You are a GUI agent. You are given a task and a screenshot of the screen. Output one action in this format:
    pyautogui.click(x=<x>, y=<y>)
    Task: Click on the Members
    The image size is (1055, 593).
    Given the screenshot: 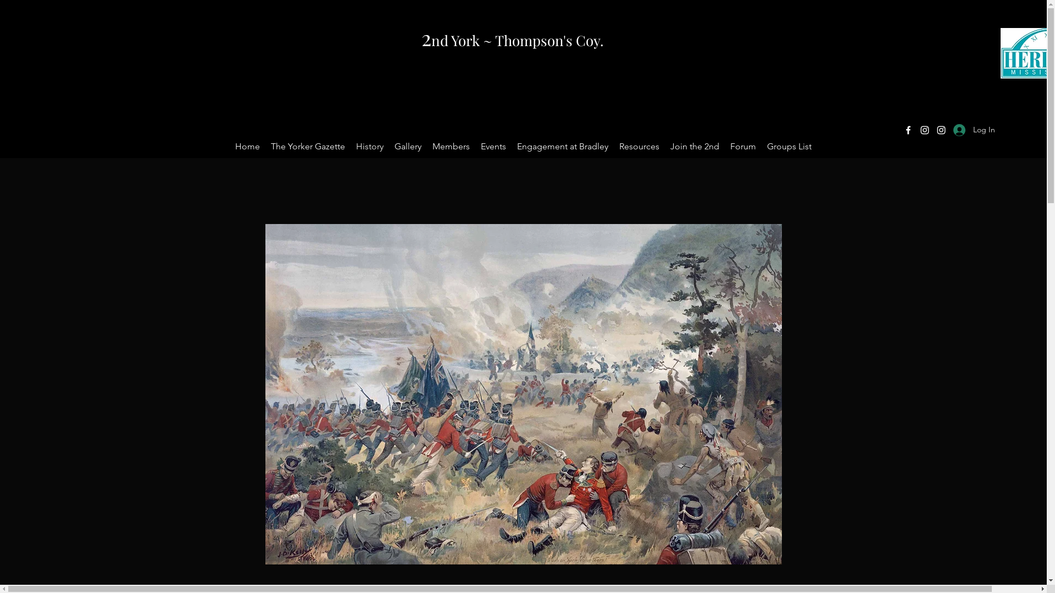 What is the action you would take?
    pyautogui.click(x=451, y=147)
    